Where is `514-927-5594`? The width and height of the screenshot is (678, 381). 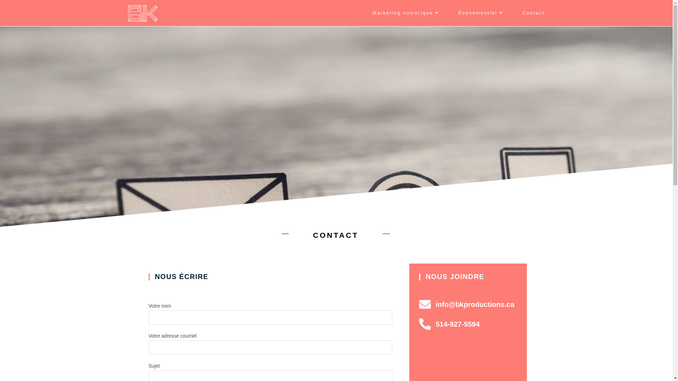 514-927-5594 is located at coordinates (468, 324).